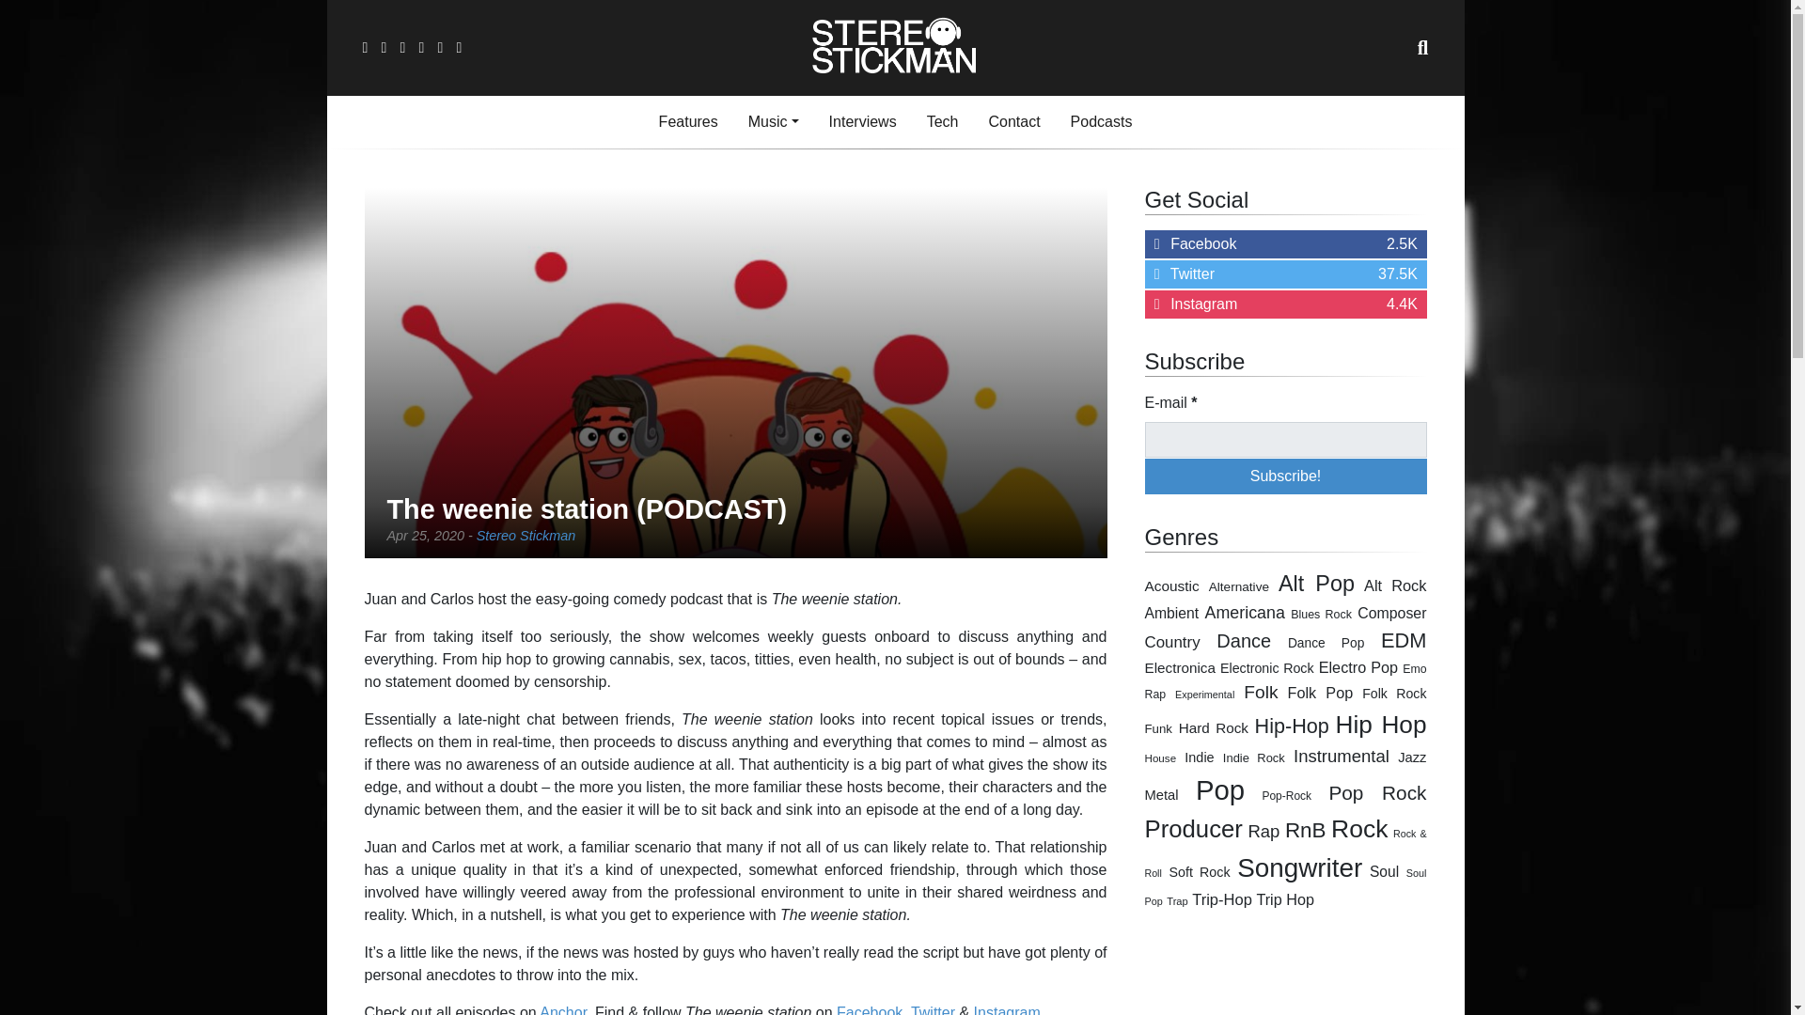  Describe the element at coordinates (1013, 122) in the screenshot. I see `Subscribe!` at that location.